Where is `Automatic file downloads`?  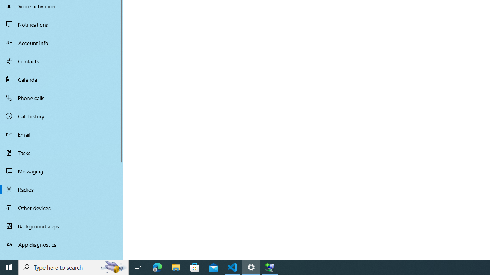
Automatic file downloads is located at coordinates (61, 256).